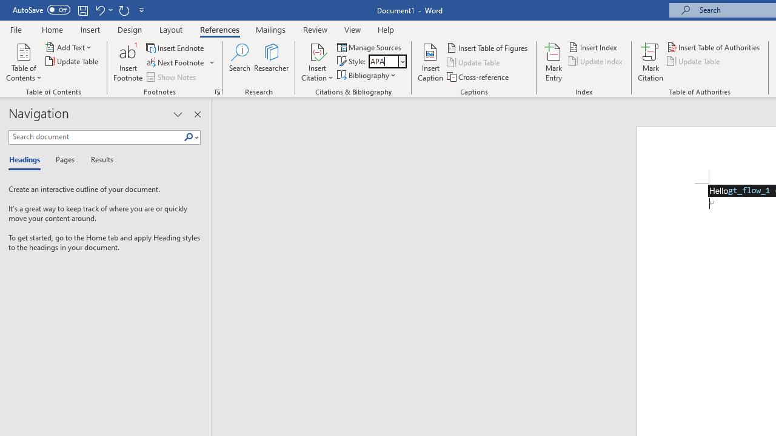 This screenshot has height=436, width=776. Describe the element at coordinates (27, 160) in the screenshot. I see `Headings` at that location.